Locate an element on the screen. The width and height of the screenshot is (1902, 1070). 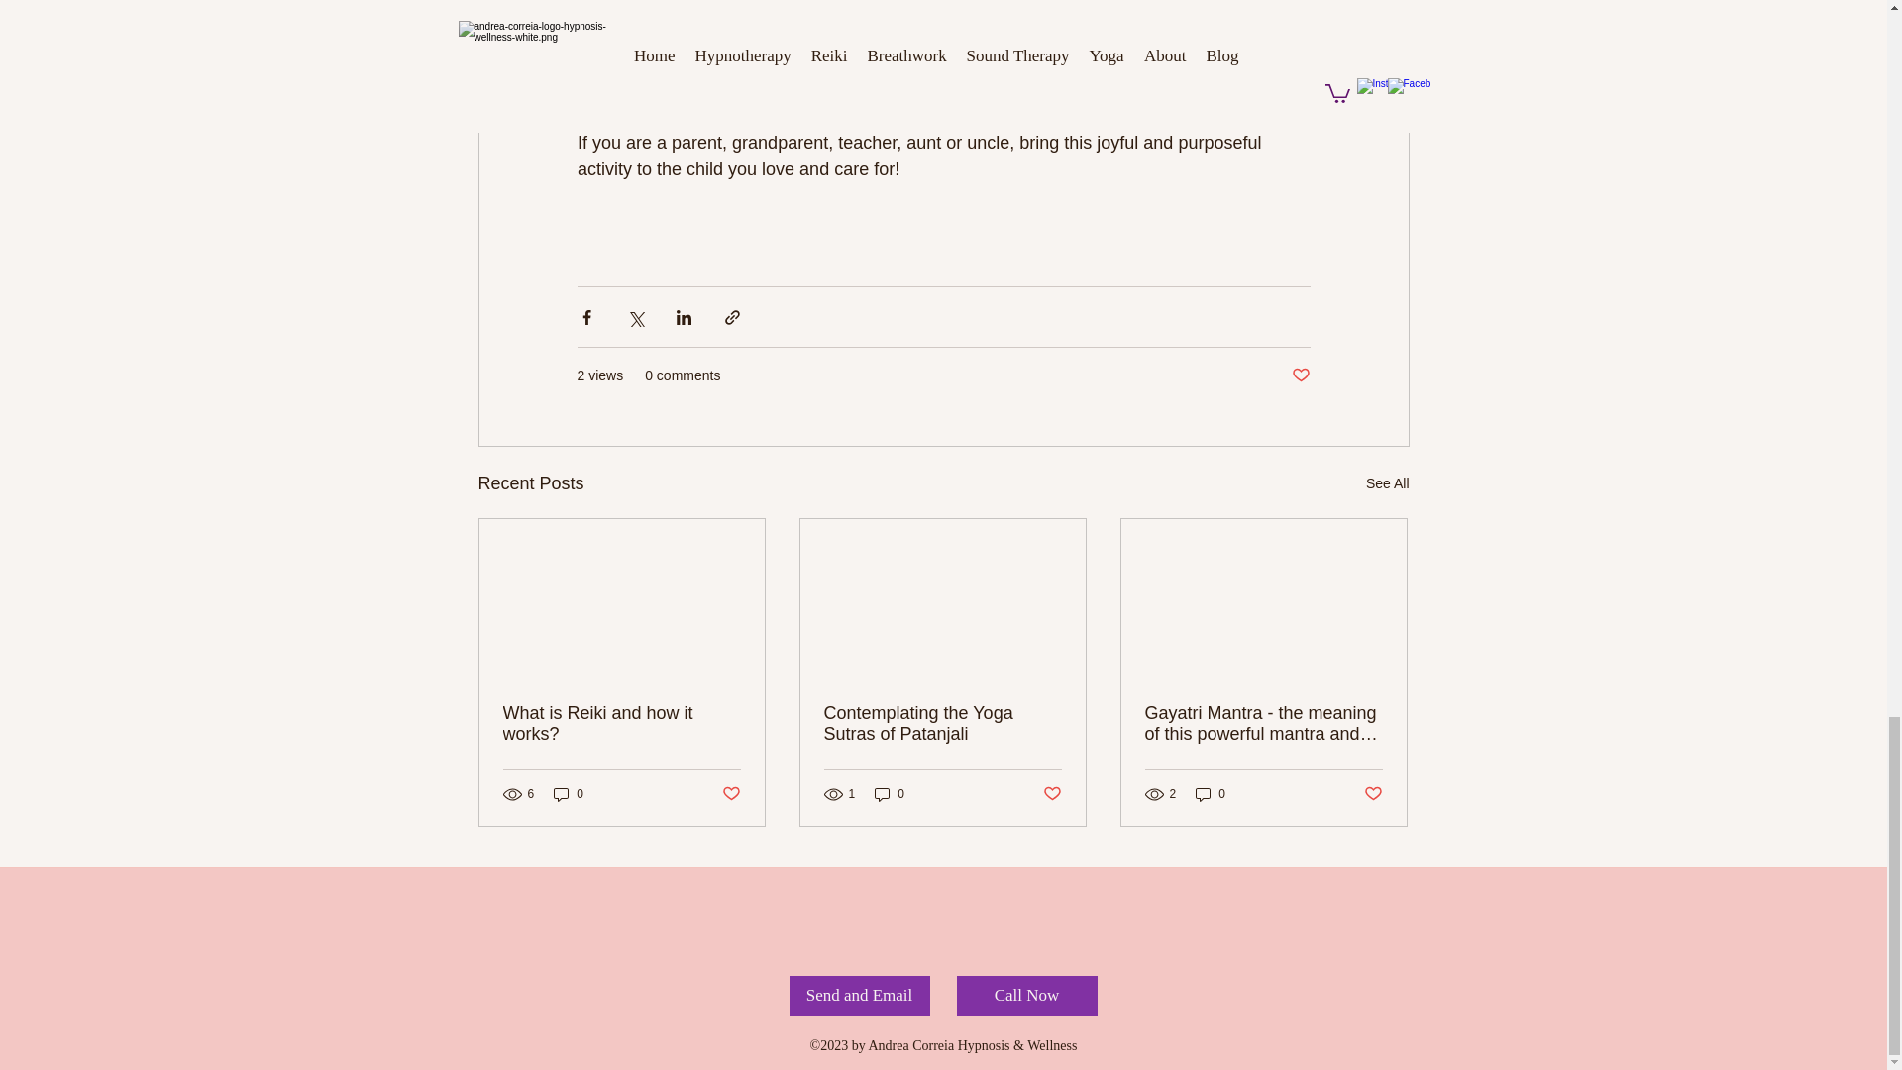
Send and Email is located at coordinates (859, 995).